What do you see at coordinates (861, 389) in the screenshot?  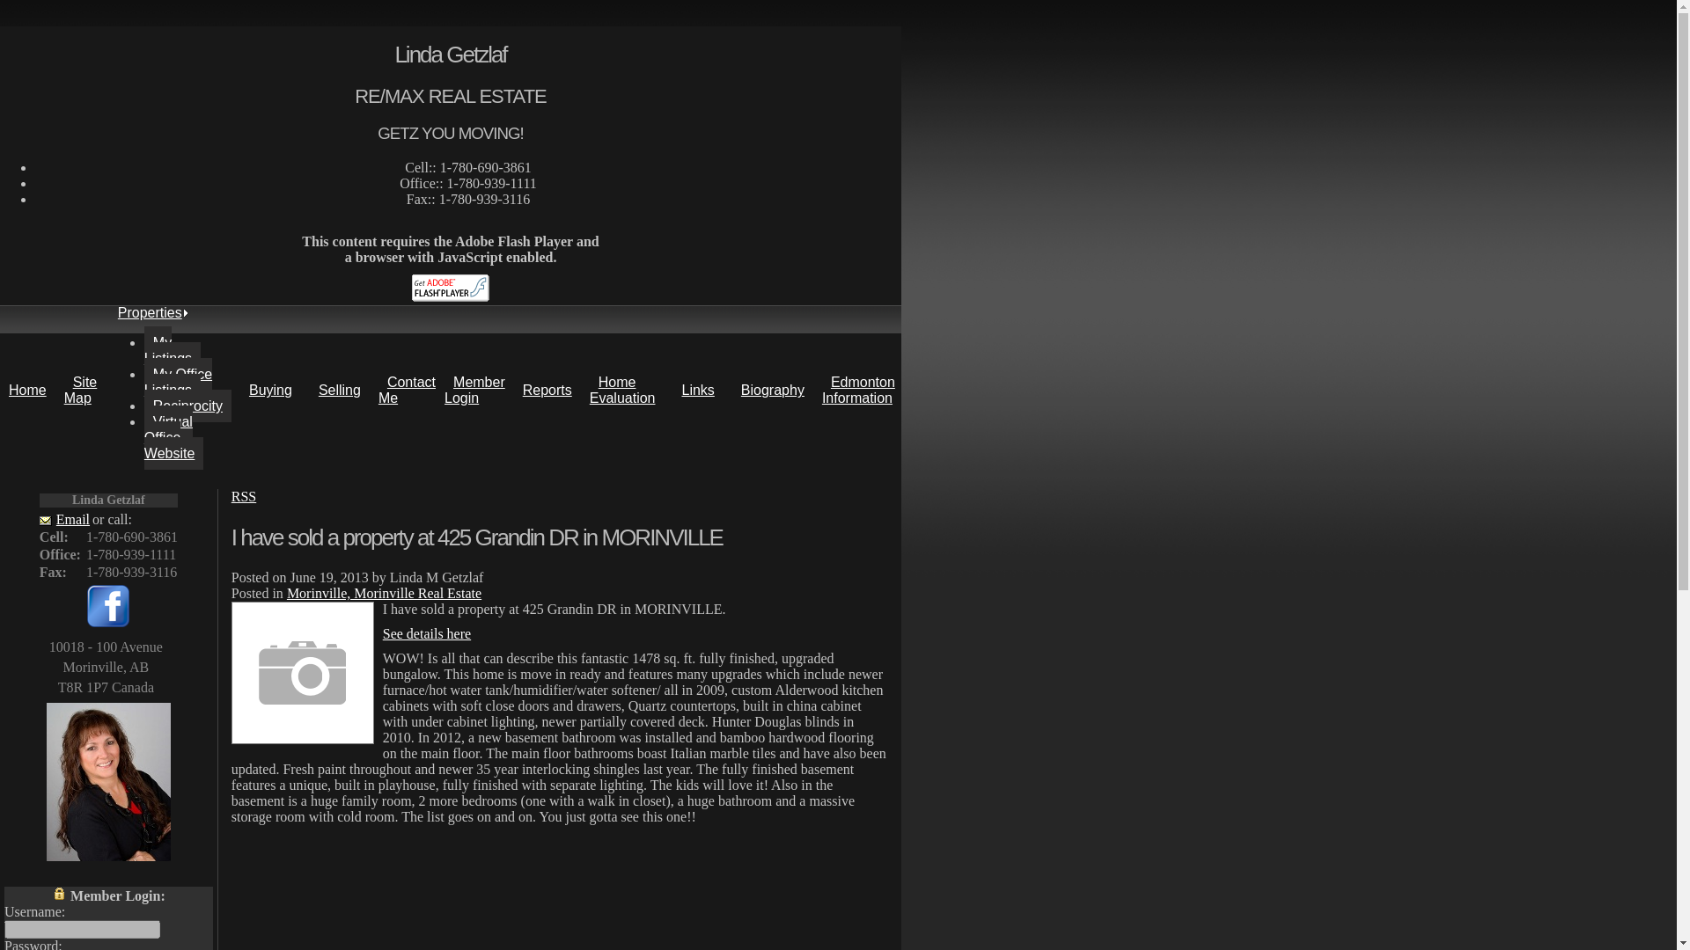 I see `Edmonton Information` at bounding box center [861, 389].